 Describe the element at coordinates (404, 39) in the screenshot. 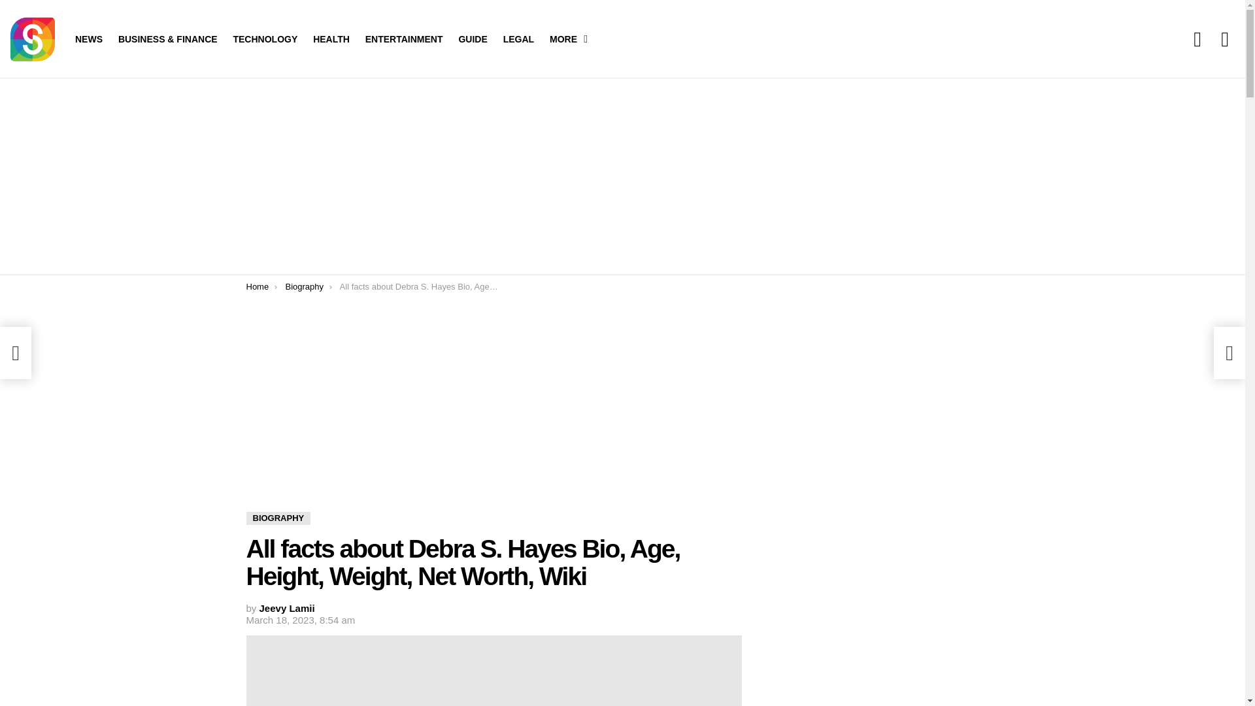

I see `ENTERTAINMENT` at that location.